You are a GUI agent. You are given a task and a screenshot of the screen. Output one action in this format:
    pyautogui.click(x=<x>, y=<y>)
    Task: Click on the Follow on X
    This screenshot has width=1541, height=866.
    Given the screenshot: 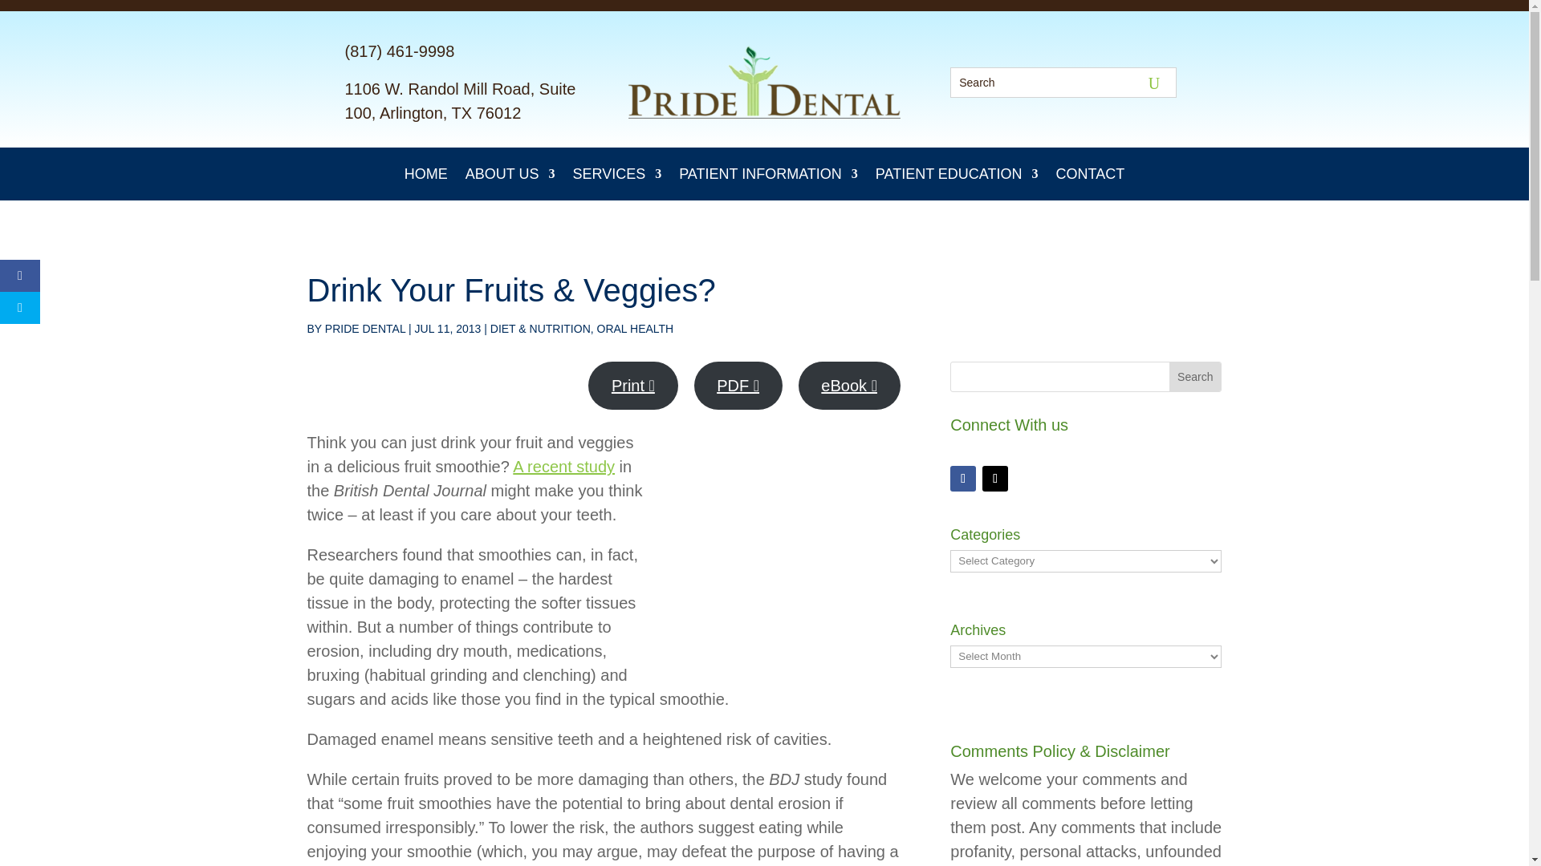 What is the action you would take?
    pyautogui.click(x=995, y=479)
    